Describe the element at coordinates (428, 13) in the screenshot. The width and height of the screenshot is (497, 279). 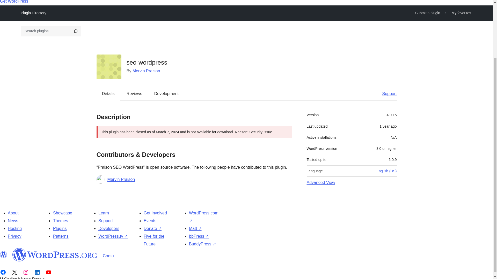
I see `Submit a plugin` at that location.